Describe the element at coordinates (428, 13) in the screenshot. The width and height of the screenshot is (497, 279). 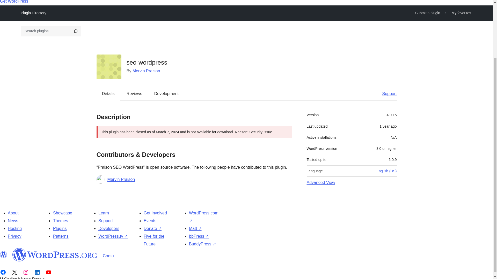
I see `Submit a plugin` at that location.